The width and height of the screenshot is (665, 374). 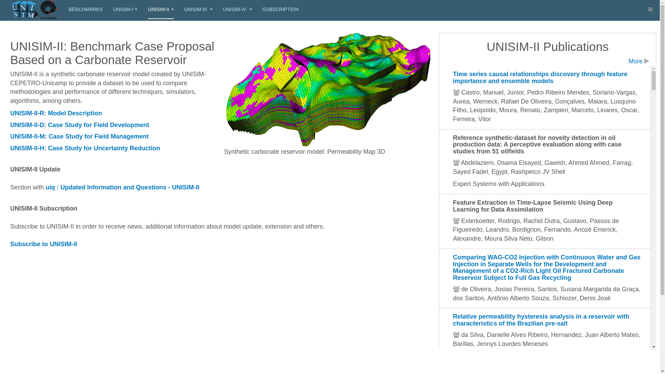 I want to click on UNISIM-II-R: Model Description, so click(x=56, y=113).